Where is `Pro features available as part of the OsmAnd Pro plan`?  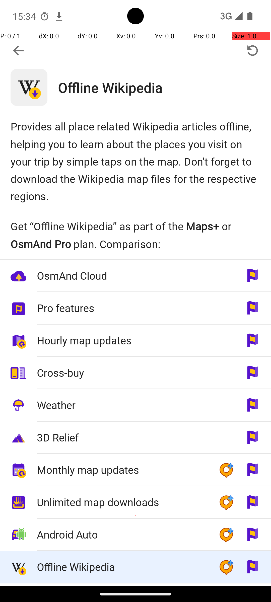
Pro features available as part of the OsmAnd Pro plan is located at coordinates (135, 309).